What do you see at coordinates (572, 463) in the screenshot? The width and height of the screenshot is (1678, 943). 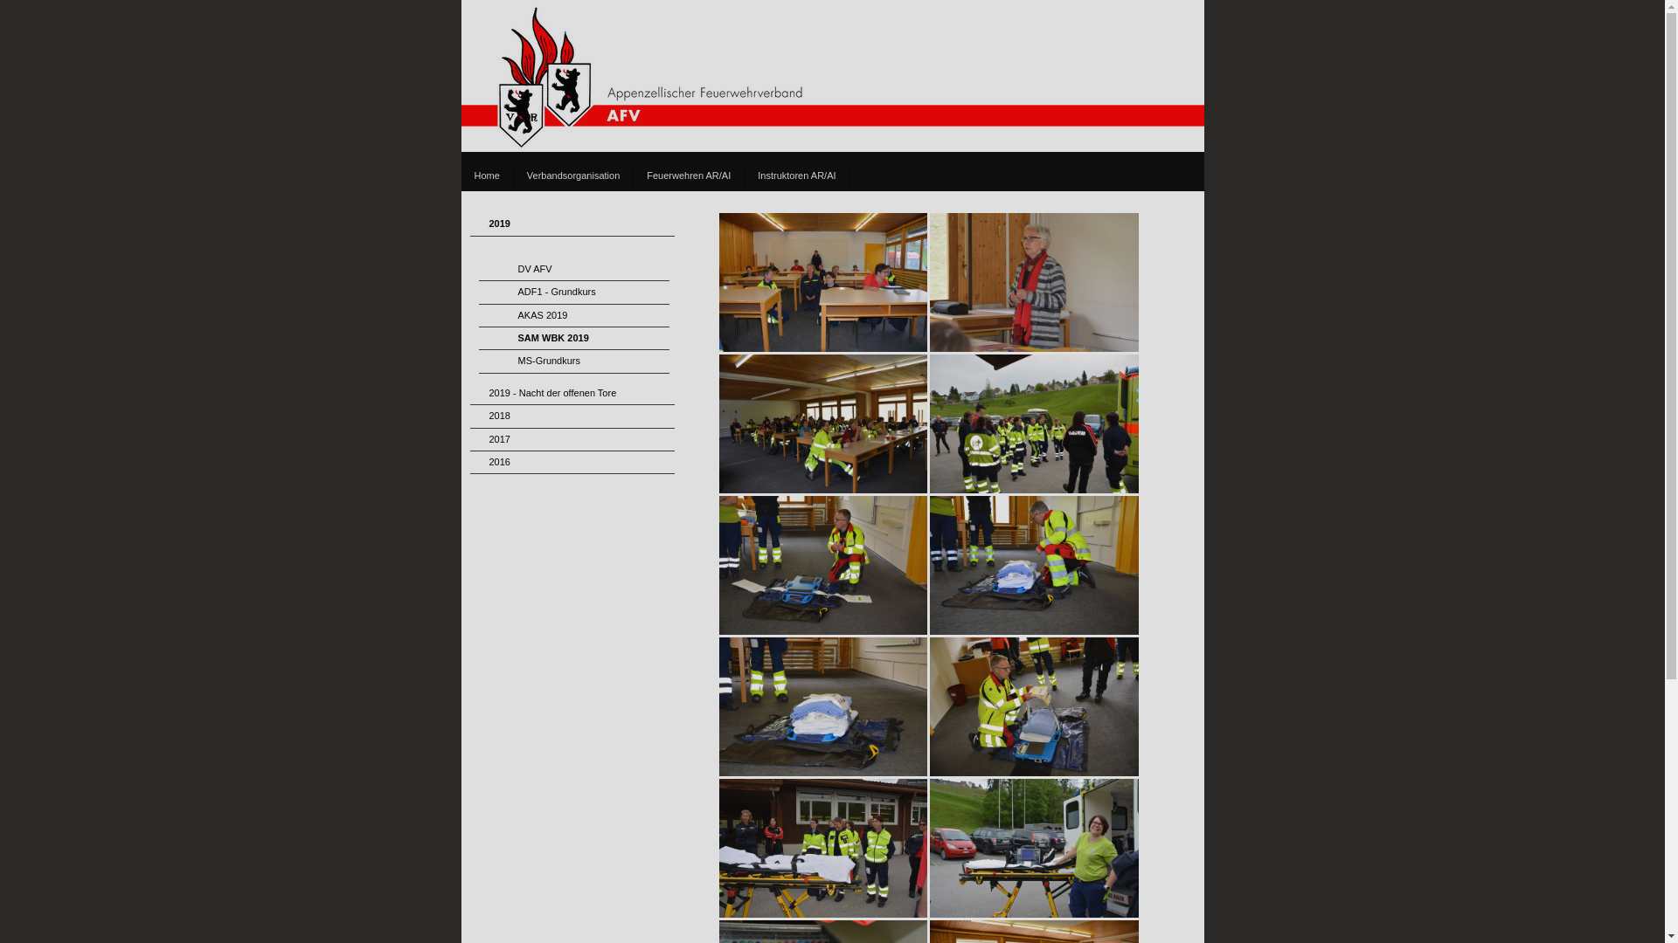 I see `2016` at bounding box center [572, 463].